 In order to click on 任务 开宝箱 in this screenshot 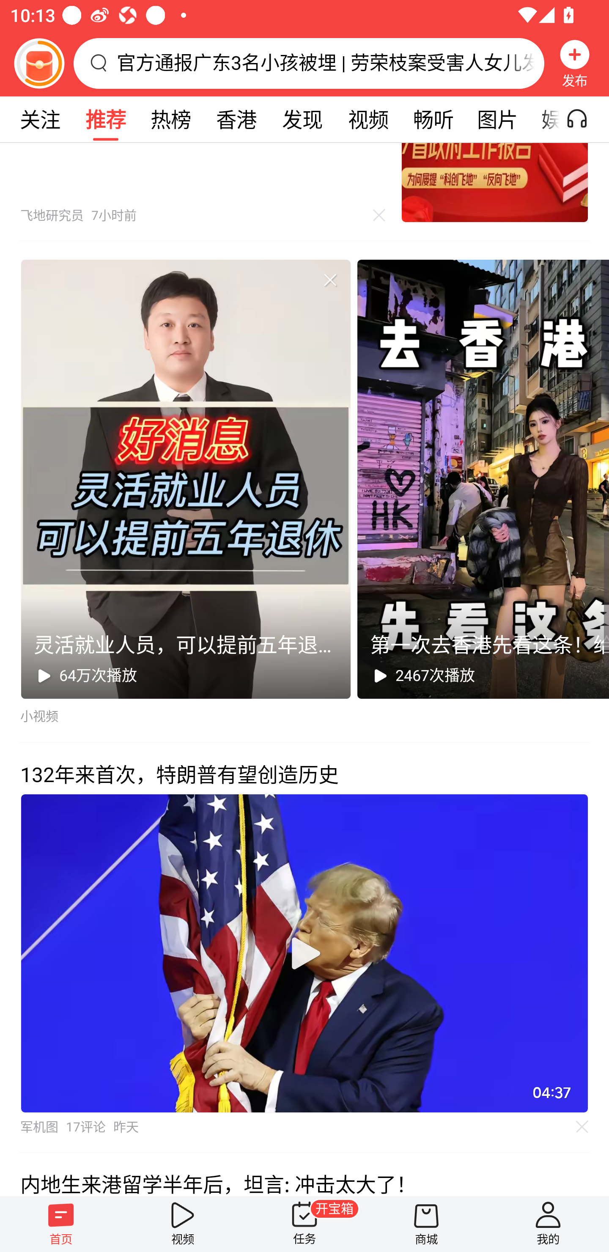, I will do `click(304, 1224)`.